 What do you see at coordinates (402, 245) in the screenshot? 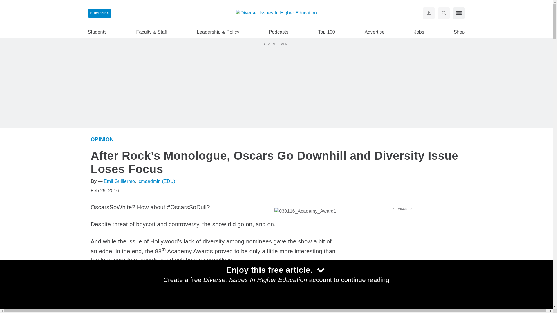
I see `Youtube Player` at bounding box center [402, 245].